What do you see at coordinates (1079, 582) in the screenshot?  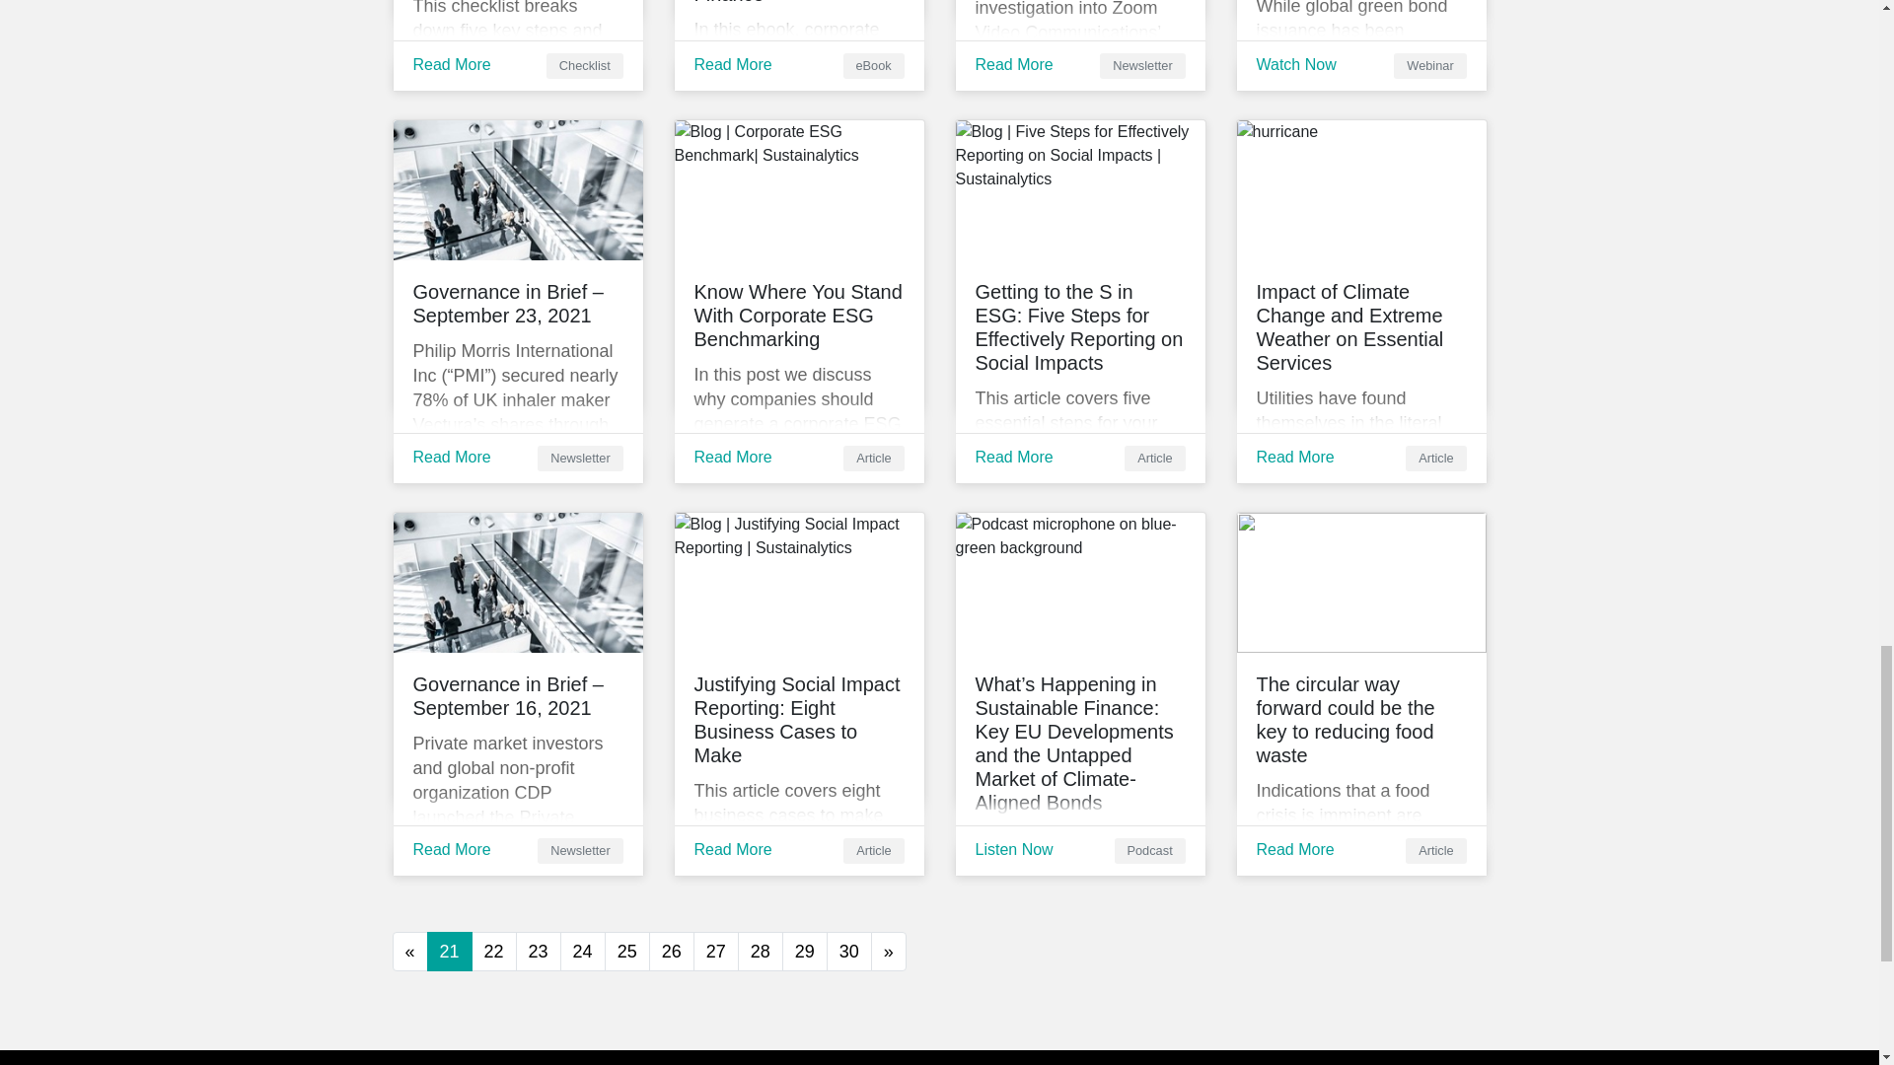 I see `Podcast header - azure2` at bounding box center [1079, 582].